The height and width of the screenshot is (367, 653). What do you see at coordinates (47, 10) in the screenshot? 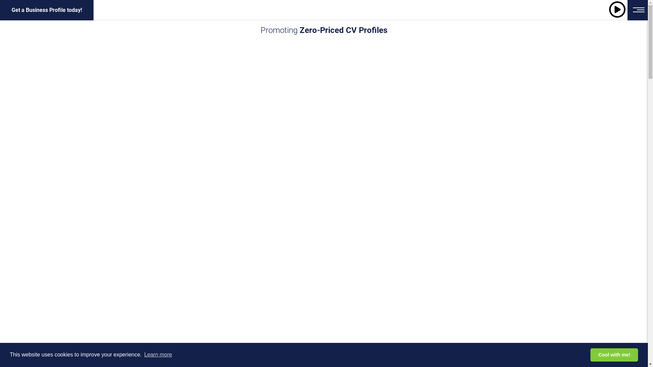
I see `Get a Business Profile today!` at bounding box center [47, 10].